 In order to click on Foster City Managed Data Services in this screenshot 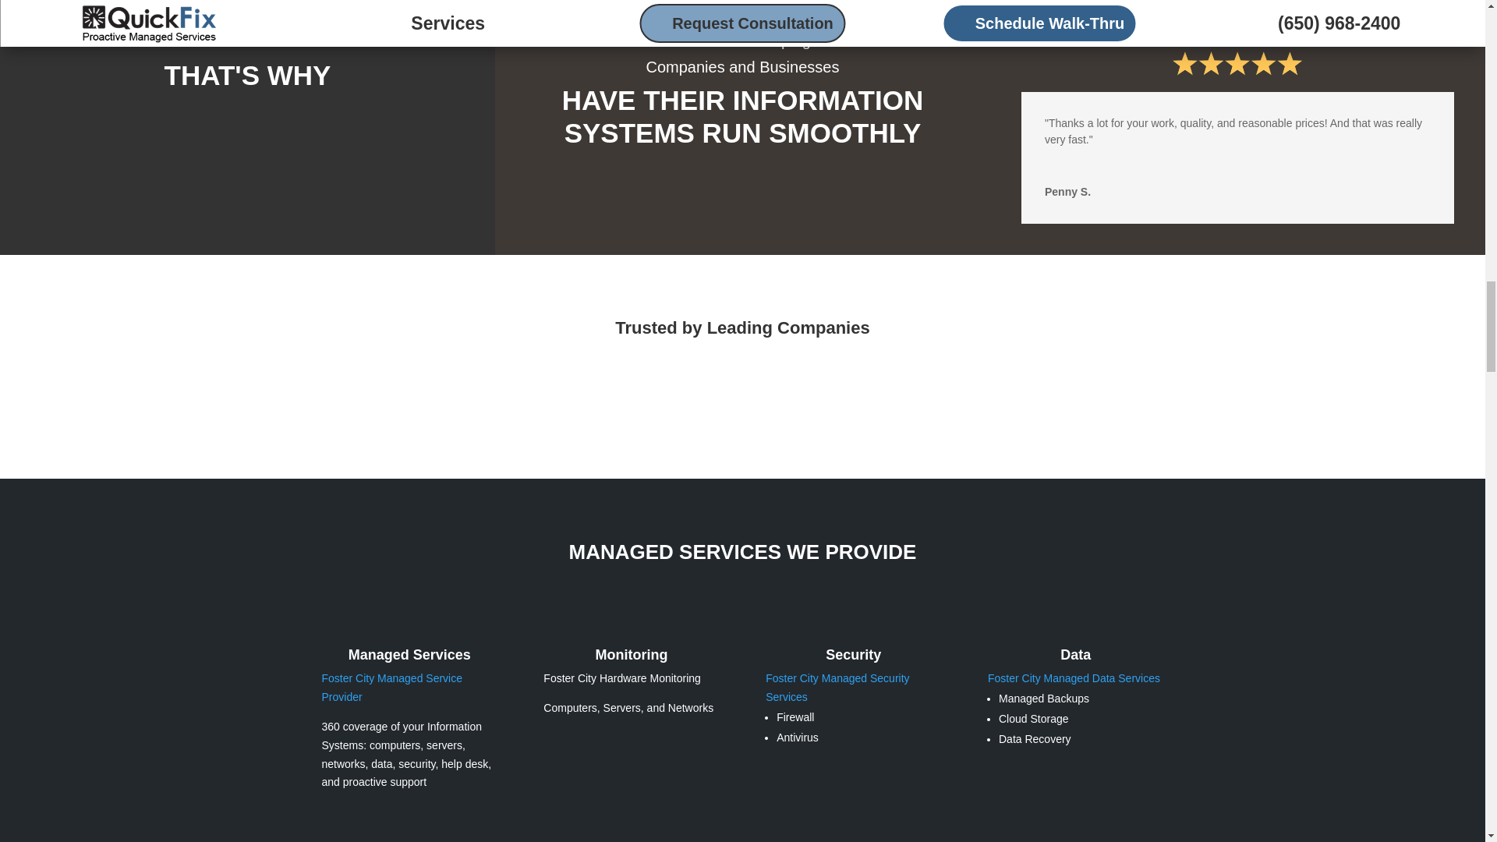, I will do `click(1074, 678)`.